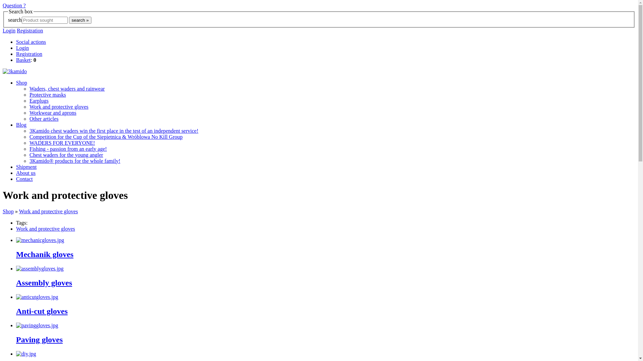 The image size is (643, 361). What do you see at coordinates (66, 155) in the screenshot?
I see `Chest waders for the young angler` at bounding box center [66, 155].